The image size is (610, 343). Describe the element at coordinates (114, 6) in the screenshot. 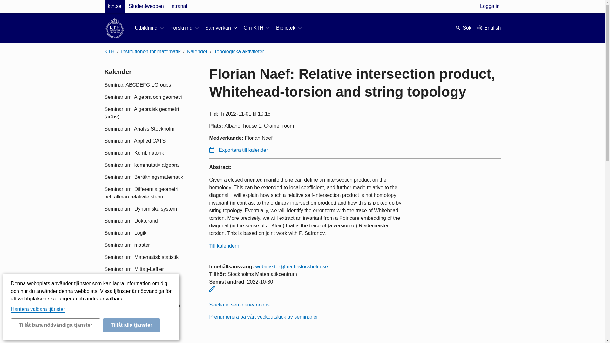

I see `kth.se` at that location.